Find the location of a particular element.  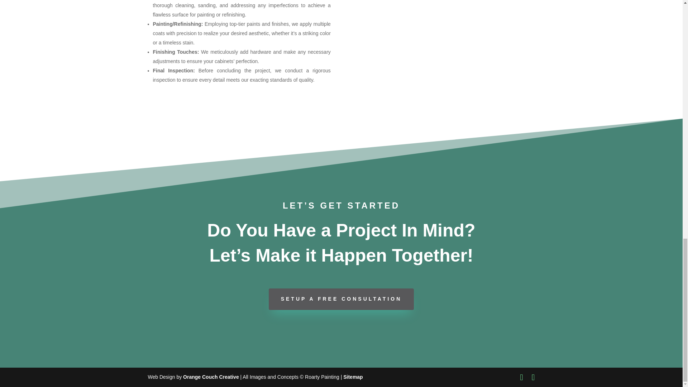

SETUP A FREE CONSULTATION is located at coordinates (341, 299).